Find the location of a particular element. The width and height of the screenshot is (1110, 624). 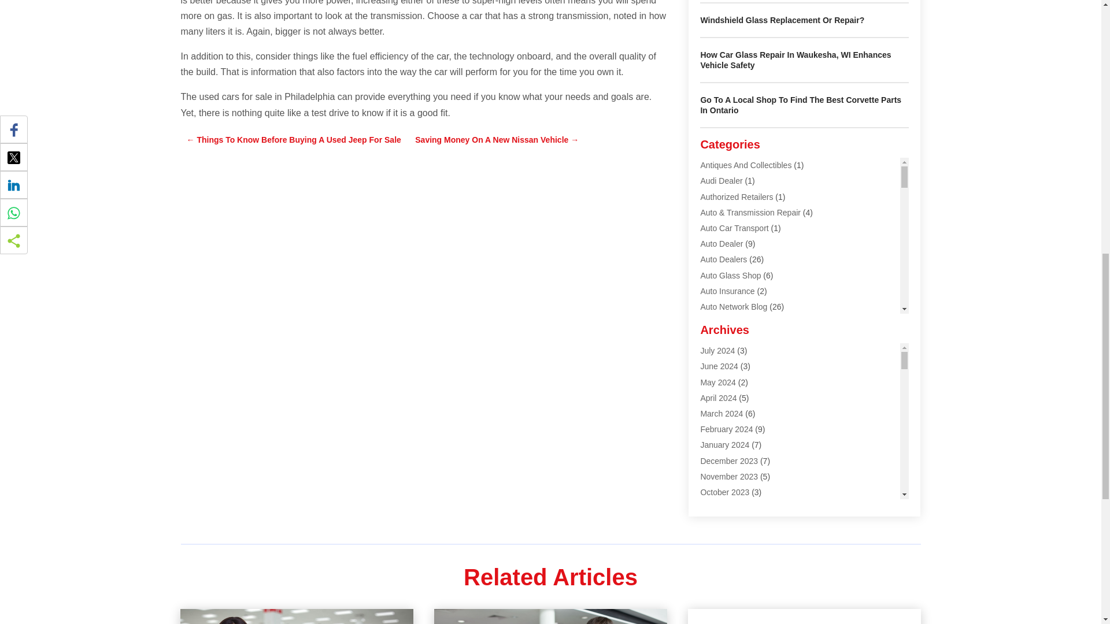

How Car Glass Repair In Waukesha, WI Enhances Vehicle Safety is located at coordinates (795, 60).